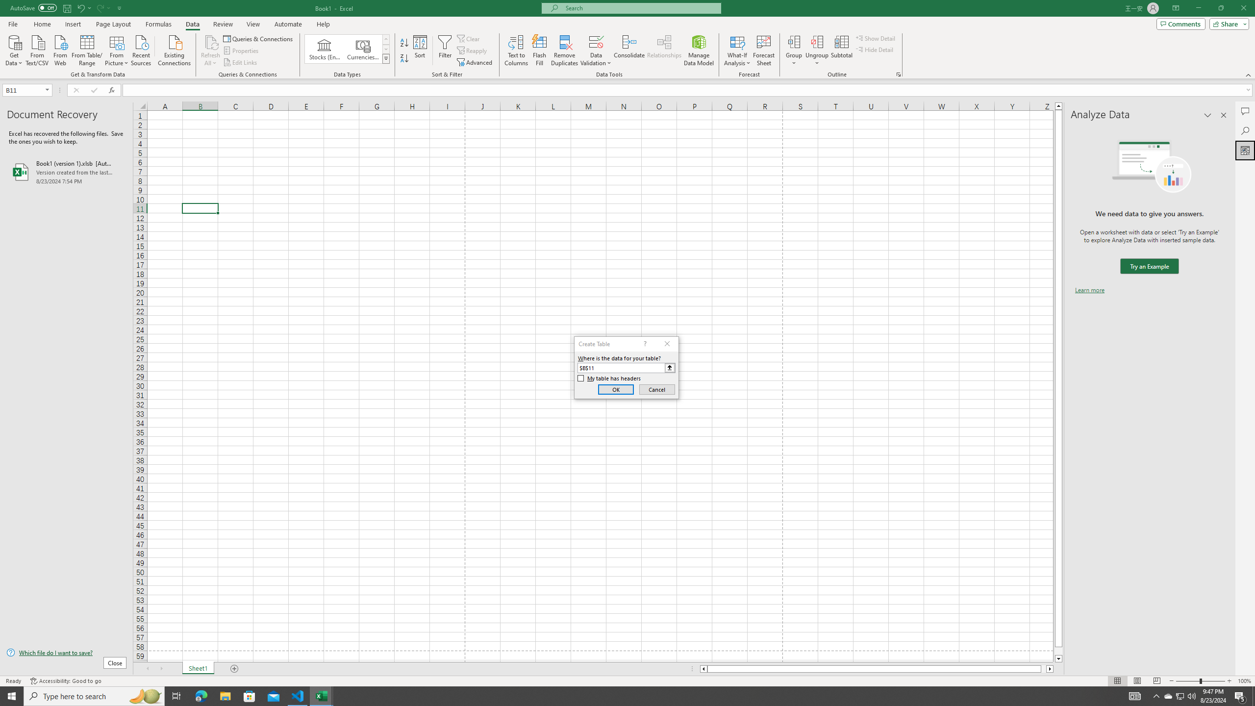  I want to click on Share, so click(1228, 24).